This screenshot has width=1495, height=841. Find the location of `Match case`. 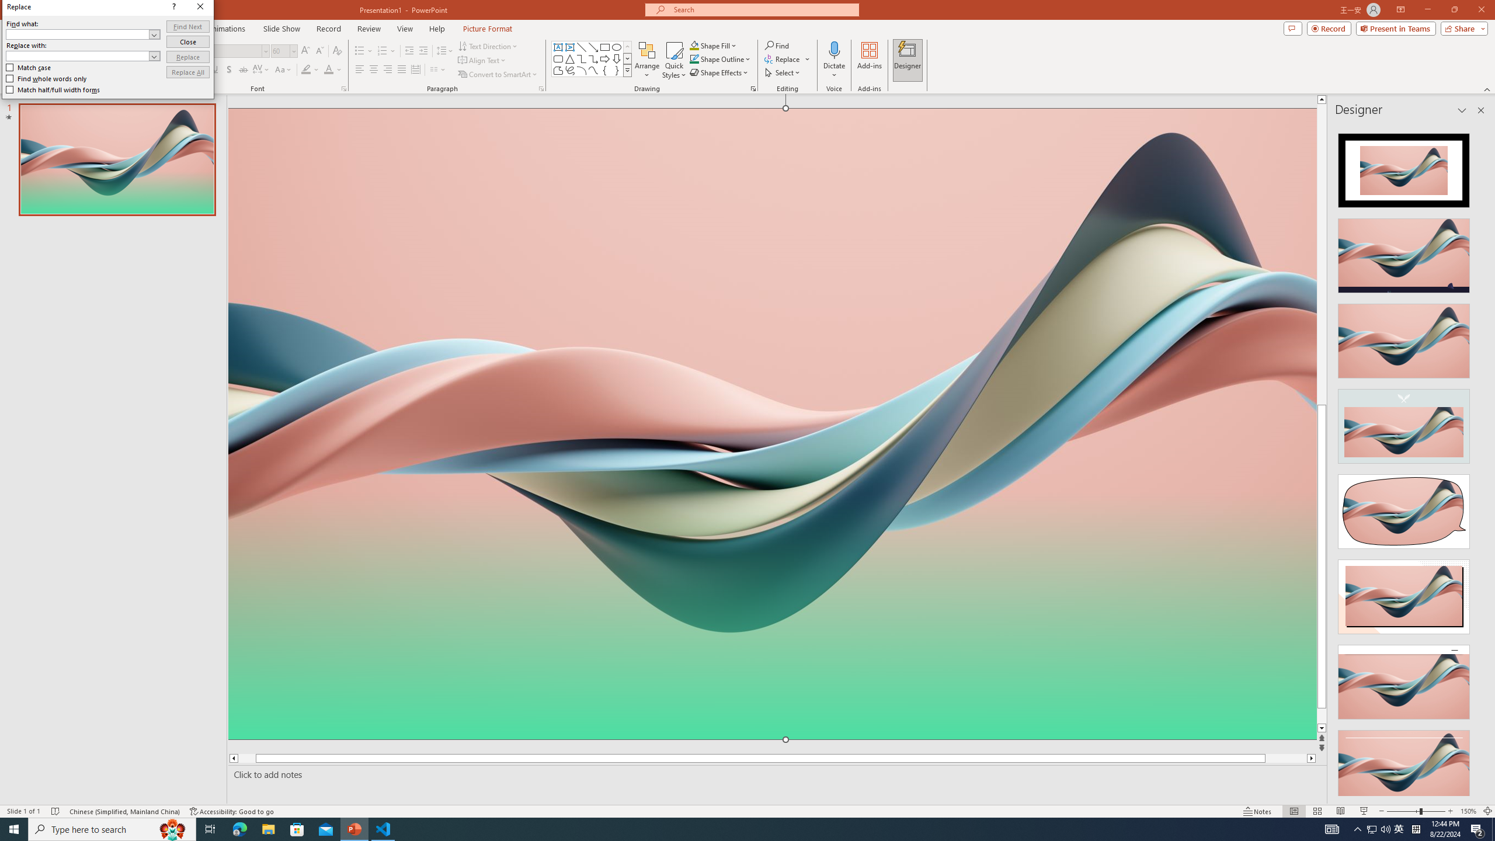

Match case is located at coordinates (721, 349).